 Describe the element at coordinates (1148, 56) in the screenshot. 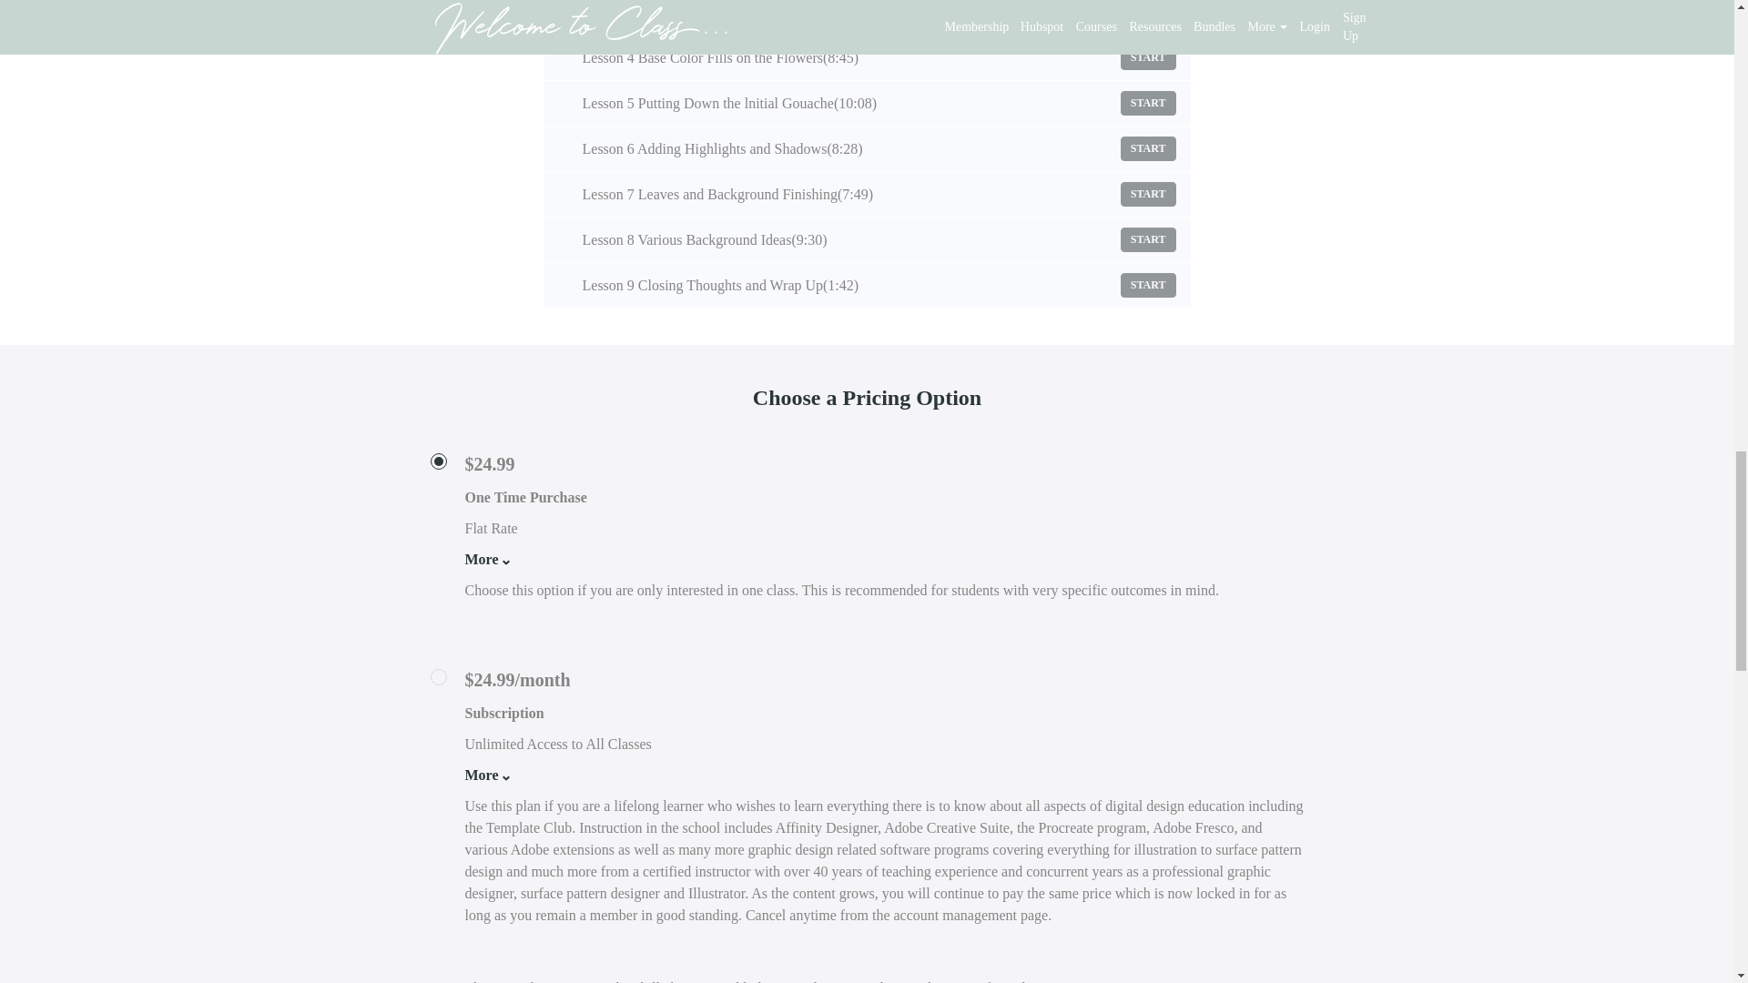

I see `START` at that location.